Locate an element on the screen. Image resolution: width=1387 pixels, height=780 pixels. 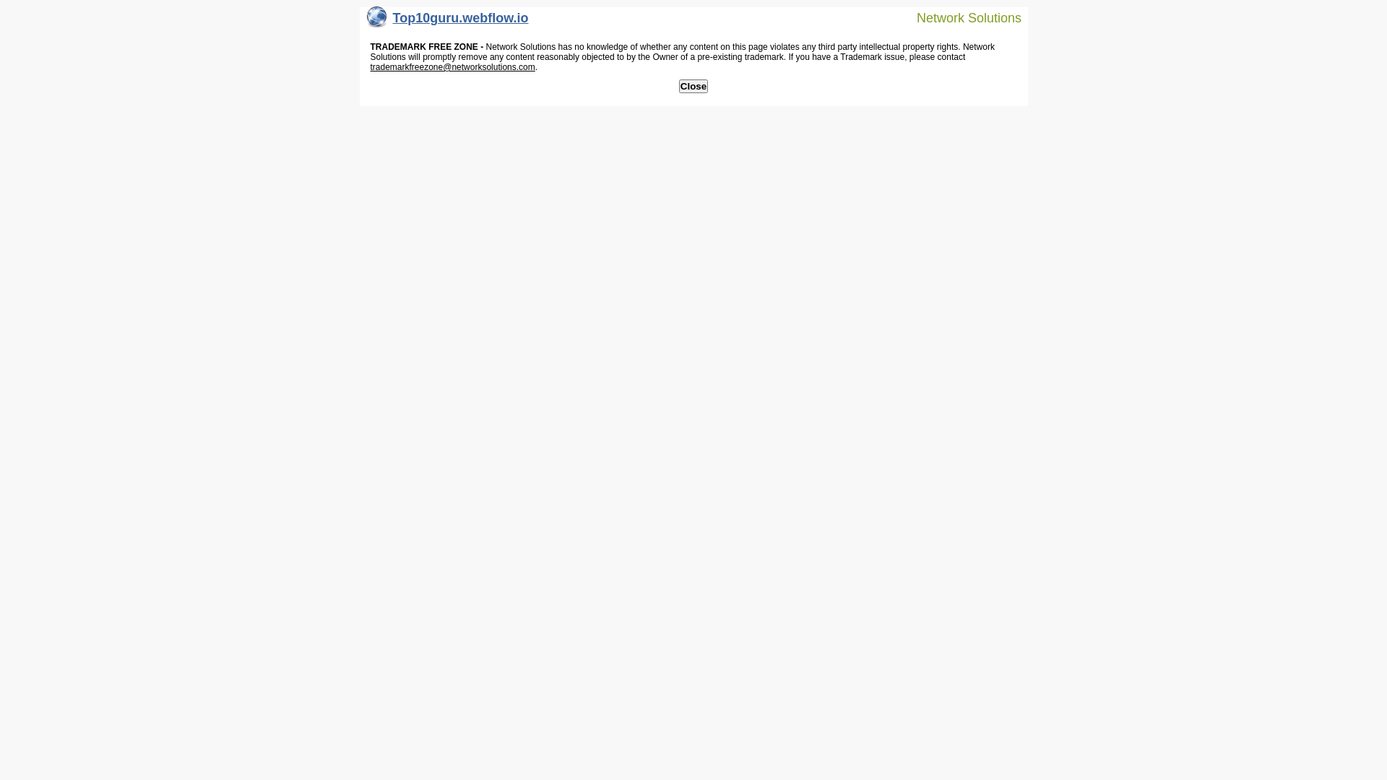
Close is located at coordinates (693, 87).